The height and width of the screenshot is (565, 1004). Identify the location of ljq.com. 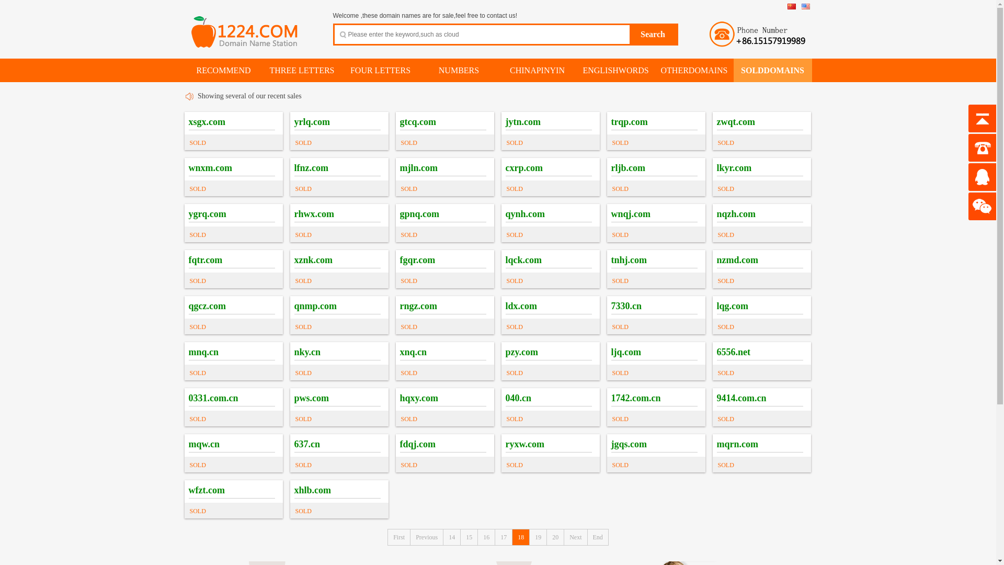
(626, 352).